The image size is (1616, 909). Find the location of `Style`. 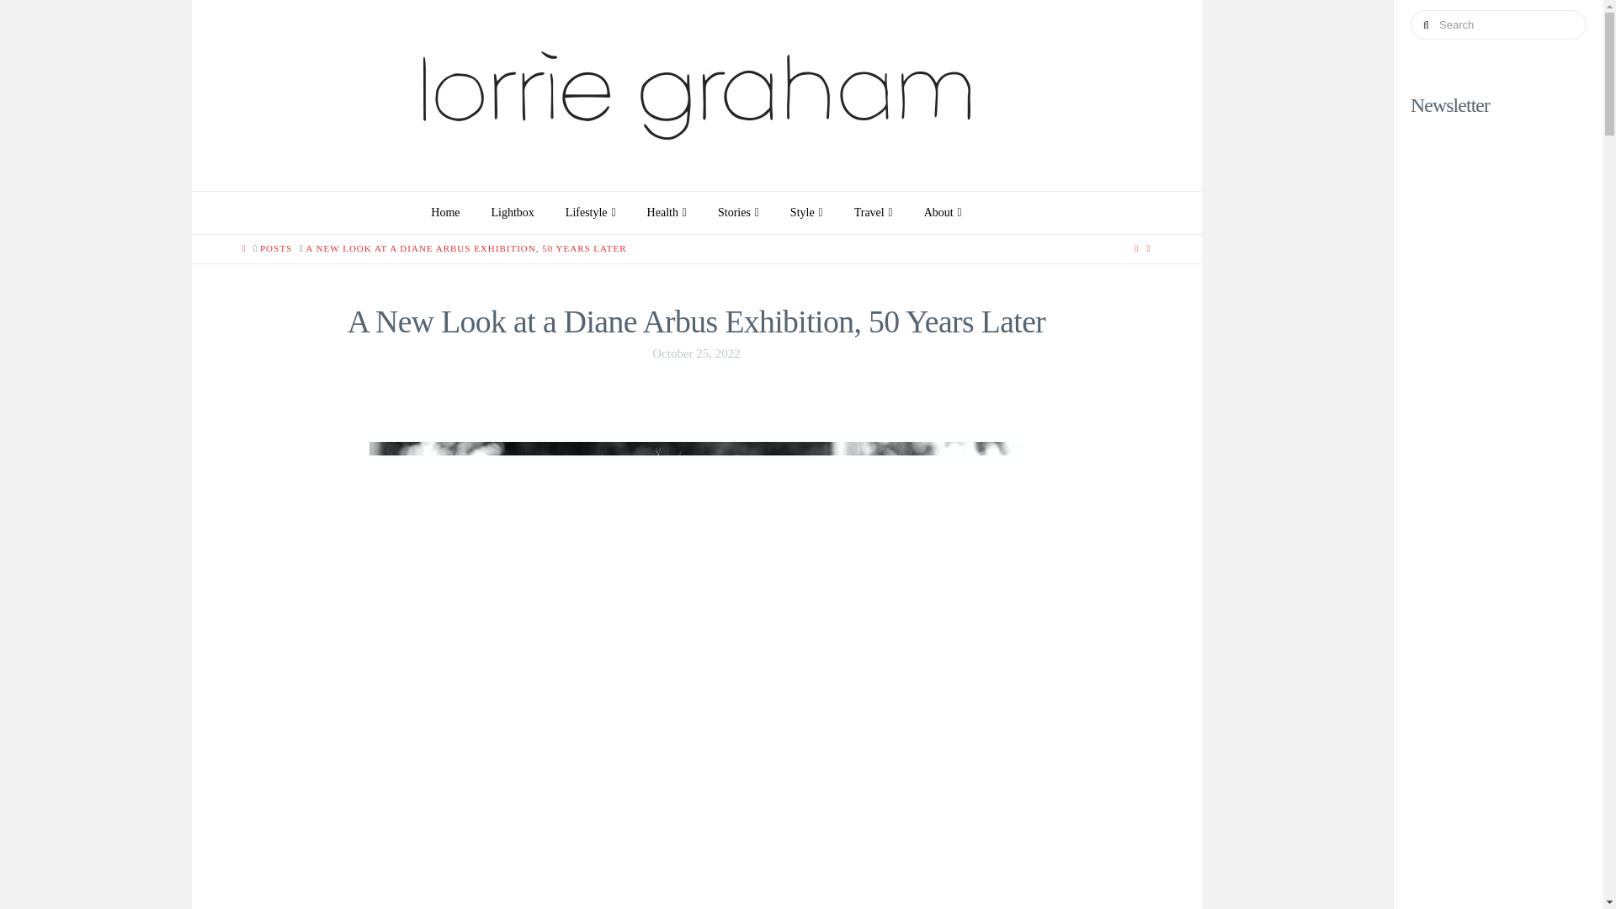

Style is located at coordinates (806, 212).